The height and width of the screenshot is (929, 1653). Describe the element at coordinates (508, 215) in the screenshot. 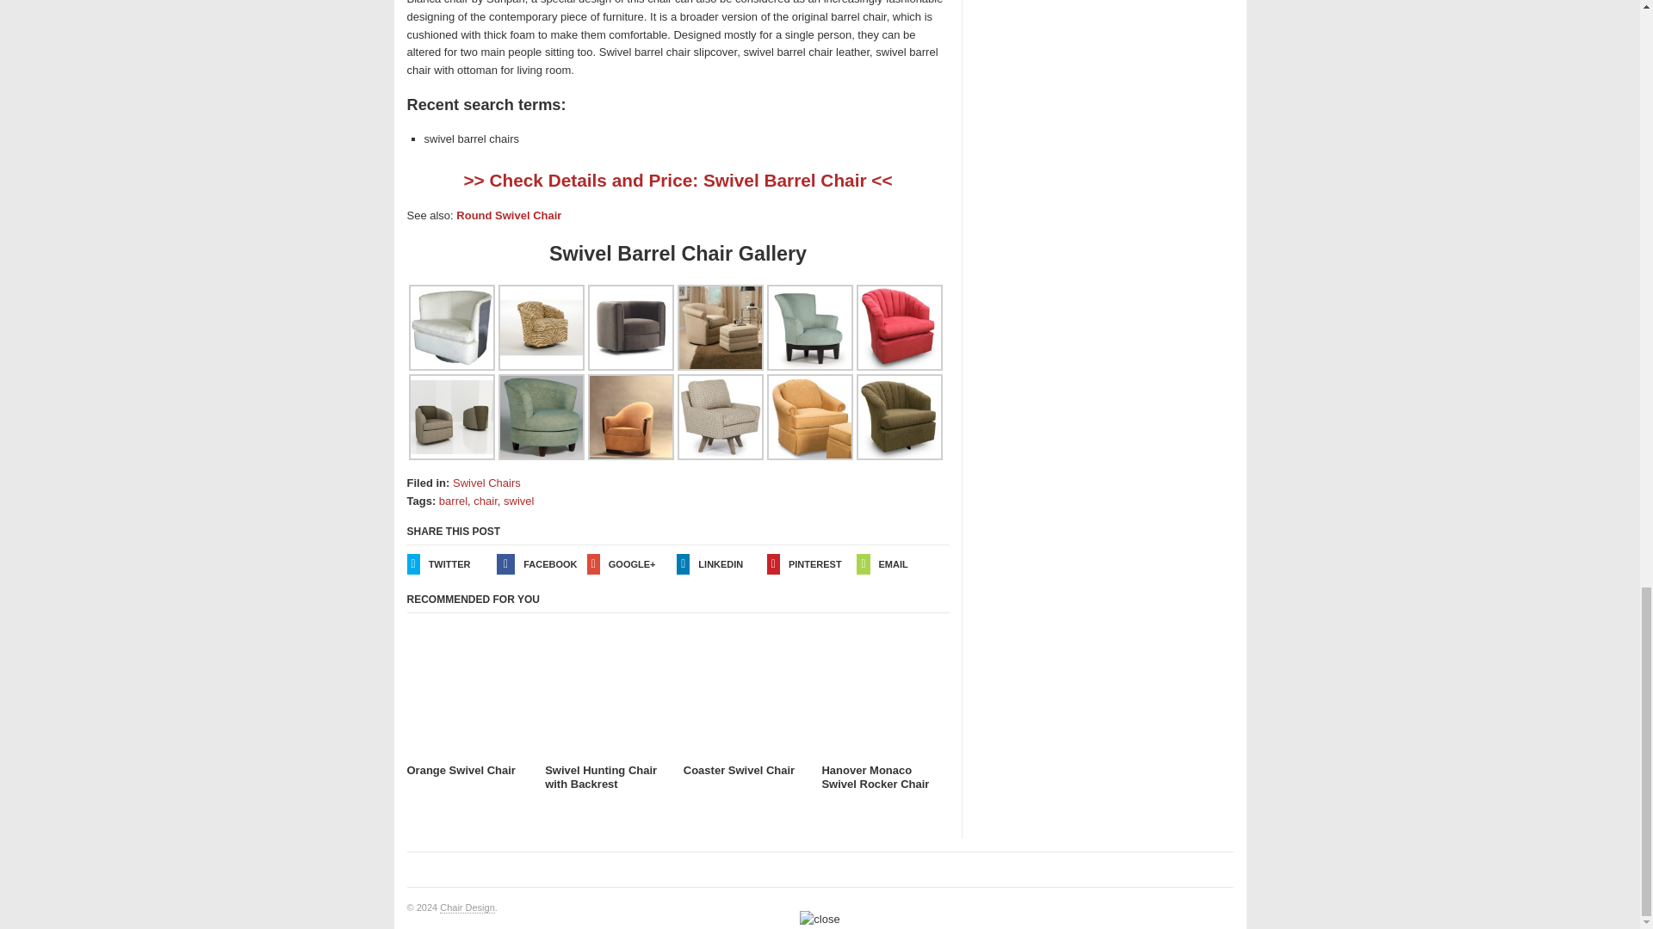

I see `Round Swivel Chair` at that location.